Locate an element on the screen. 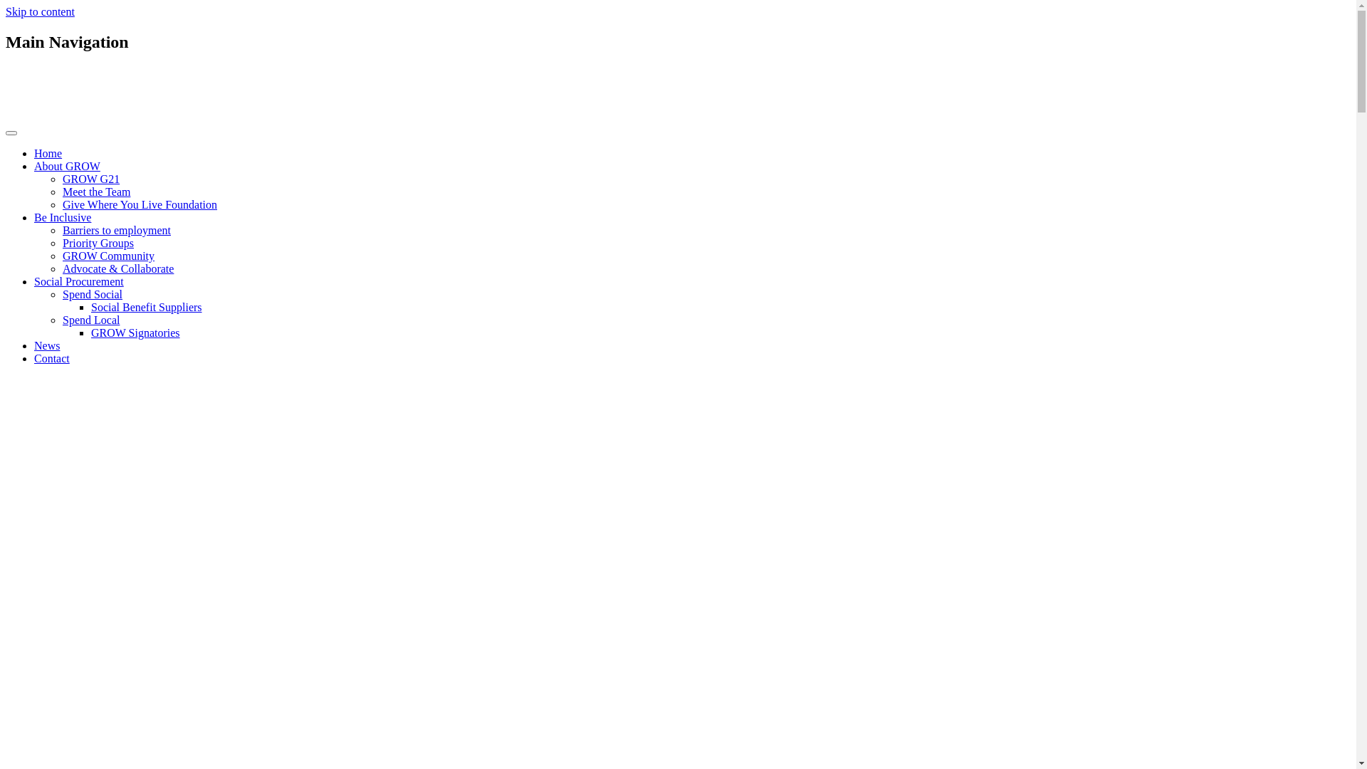 The width and height of the screenshot is (1367, 769). Social Benefit Suppliers is located at coordinates (147, 308).